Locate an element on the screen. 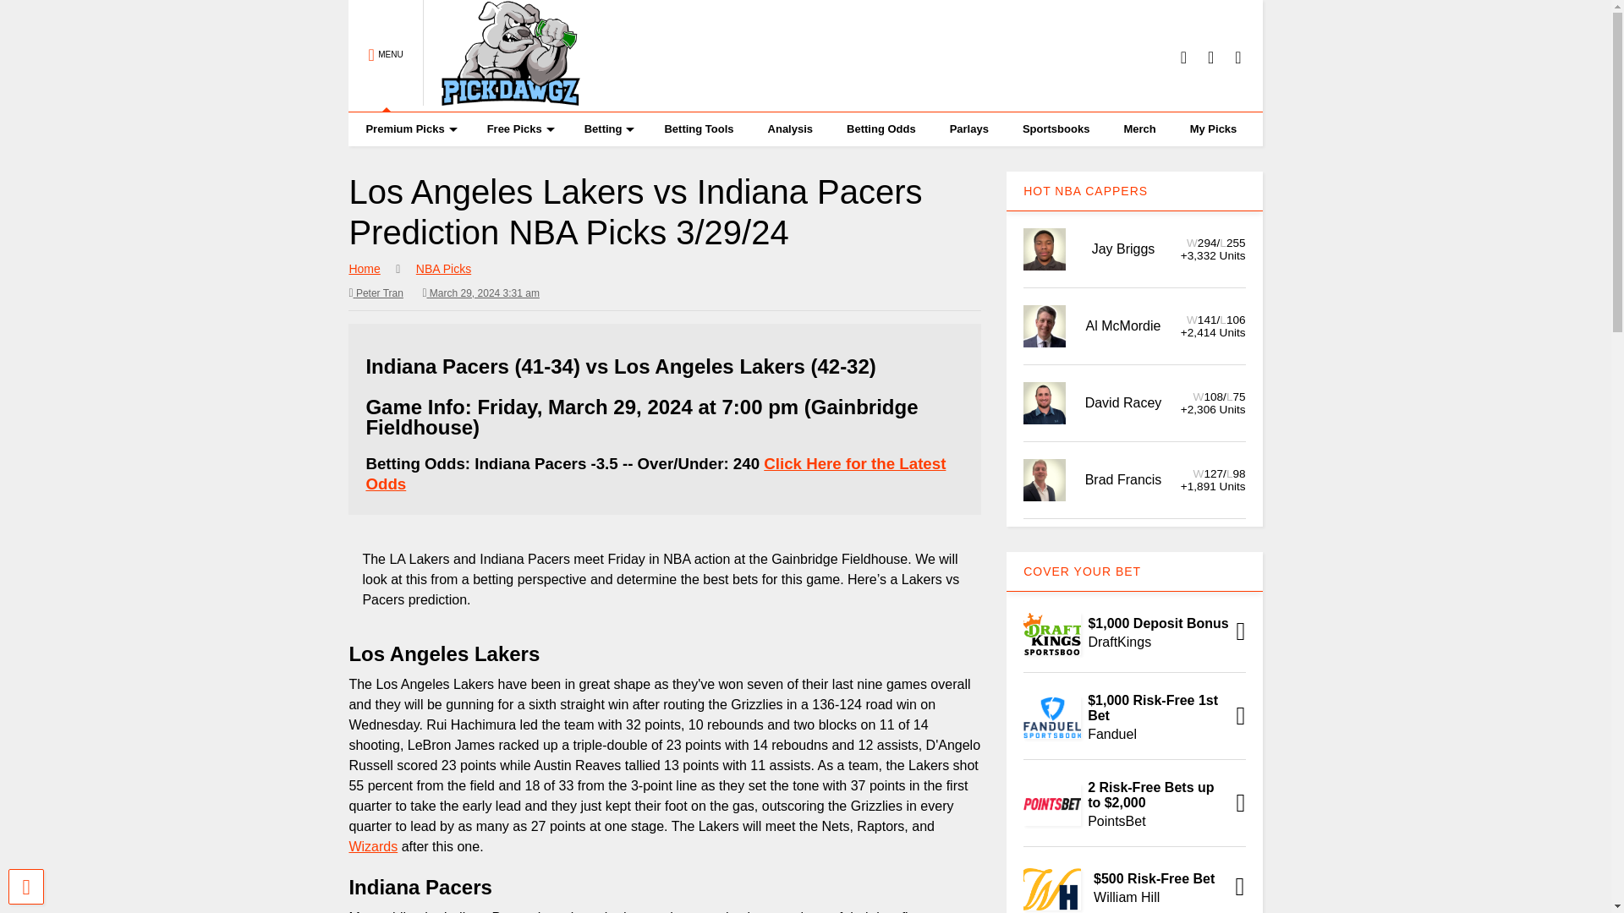 The image size is (1624, 913). PickDawgz is located at coordinates (502, 98).